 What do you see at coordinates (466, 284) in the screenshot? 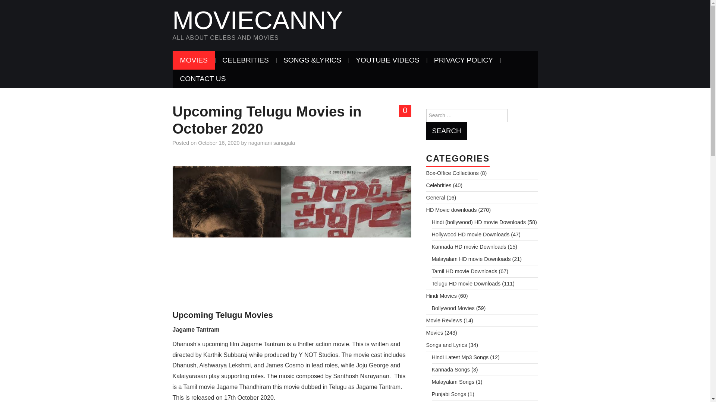
I see `Telugu HD movie Downloads` at bounding box center [466, 284].